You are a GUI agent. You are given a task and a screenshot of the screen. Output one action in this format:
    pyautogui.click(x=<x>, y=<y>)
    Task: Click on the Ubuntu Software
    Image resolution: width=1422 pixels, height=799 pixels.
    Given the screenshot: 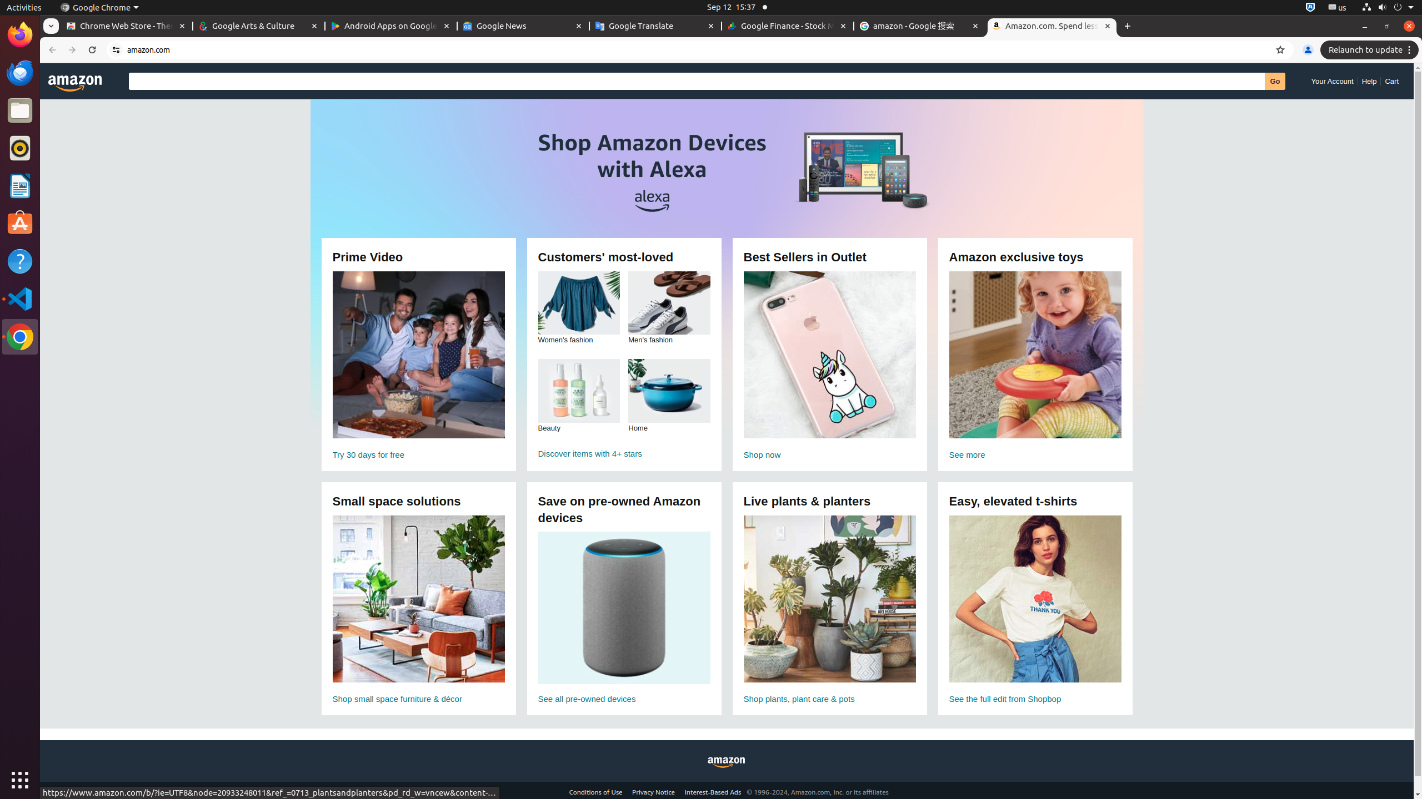 What is the action you would take?
    pyautogui.click(x=20, y=223)
    